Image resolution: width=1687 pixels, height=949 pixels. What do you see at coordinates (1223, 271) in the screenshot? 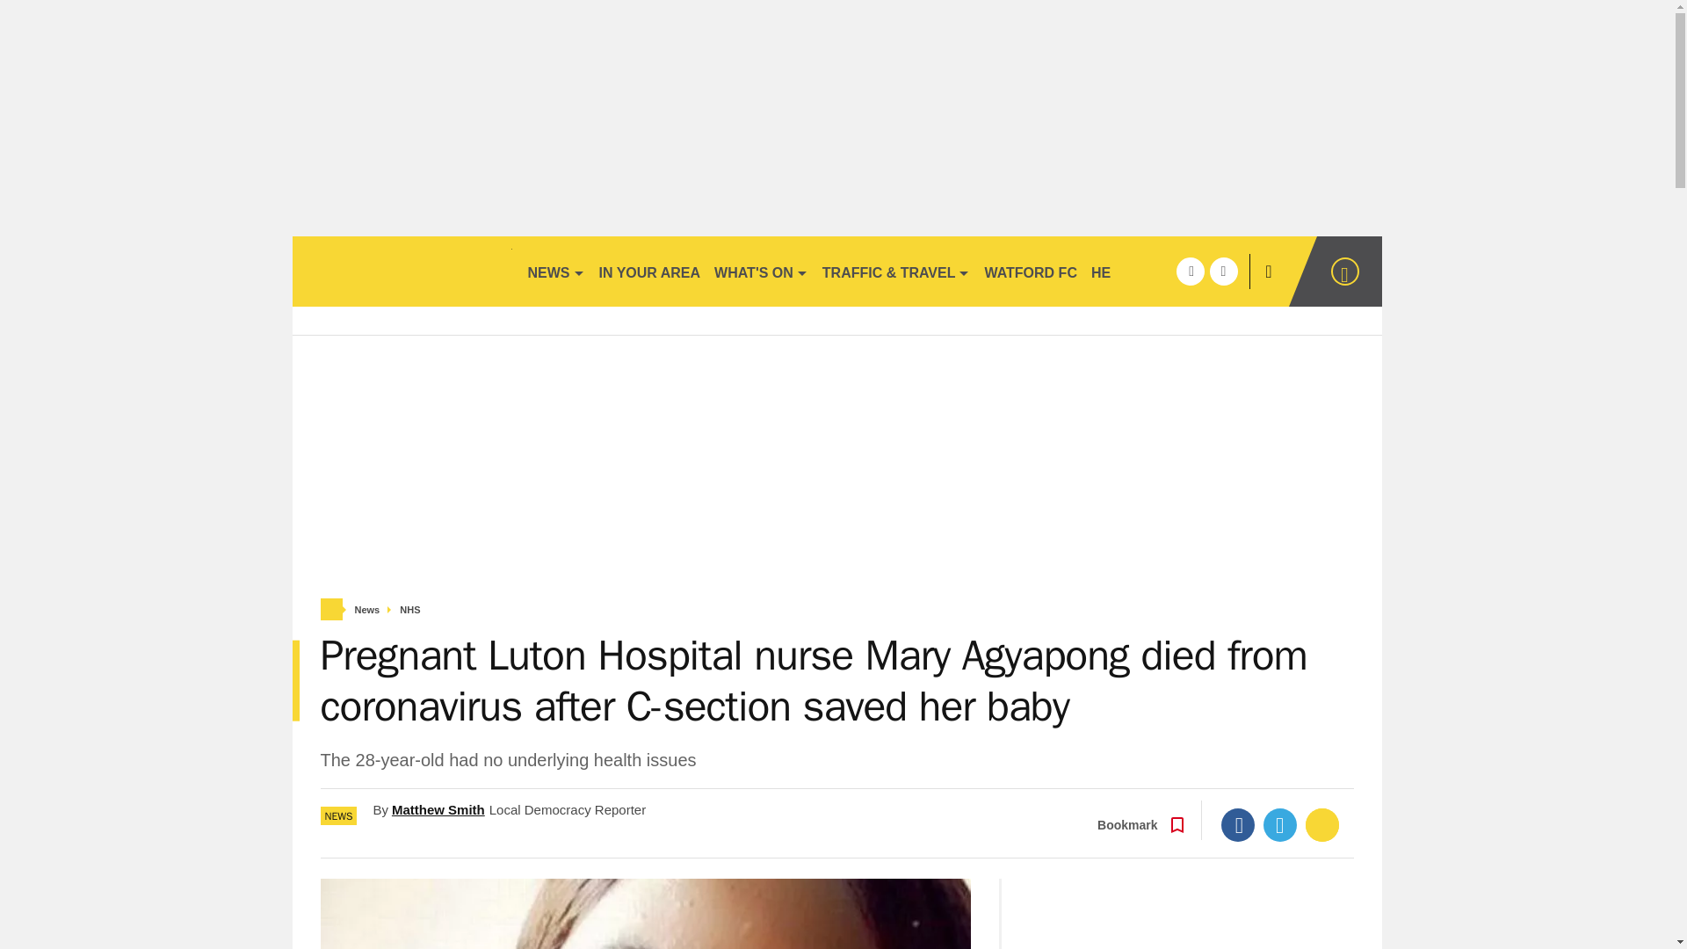
I see `twitter` at bounding box center [1223, 271].